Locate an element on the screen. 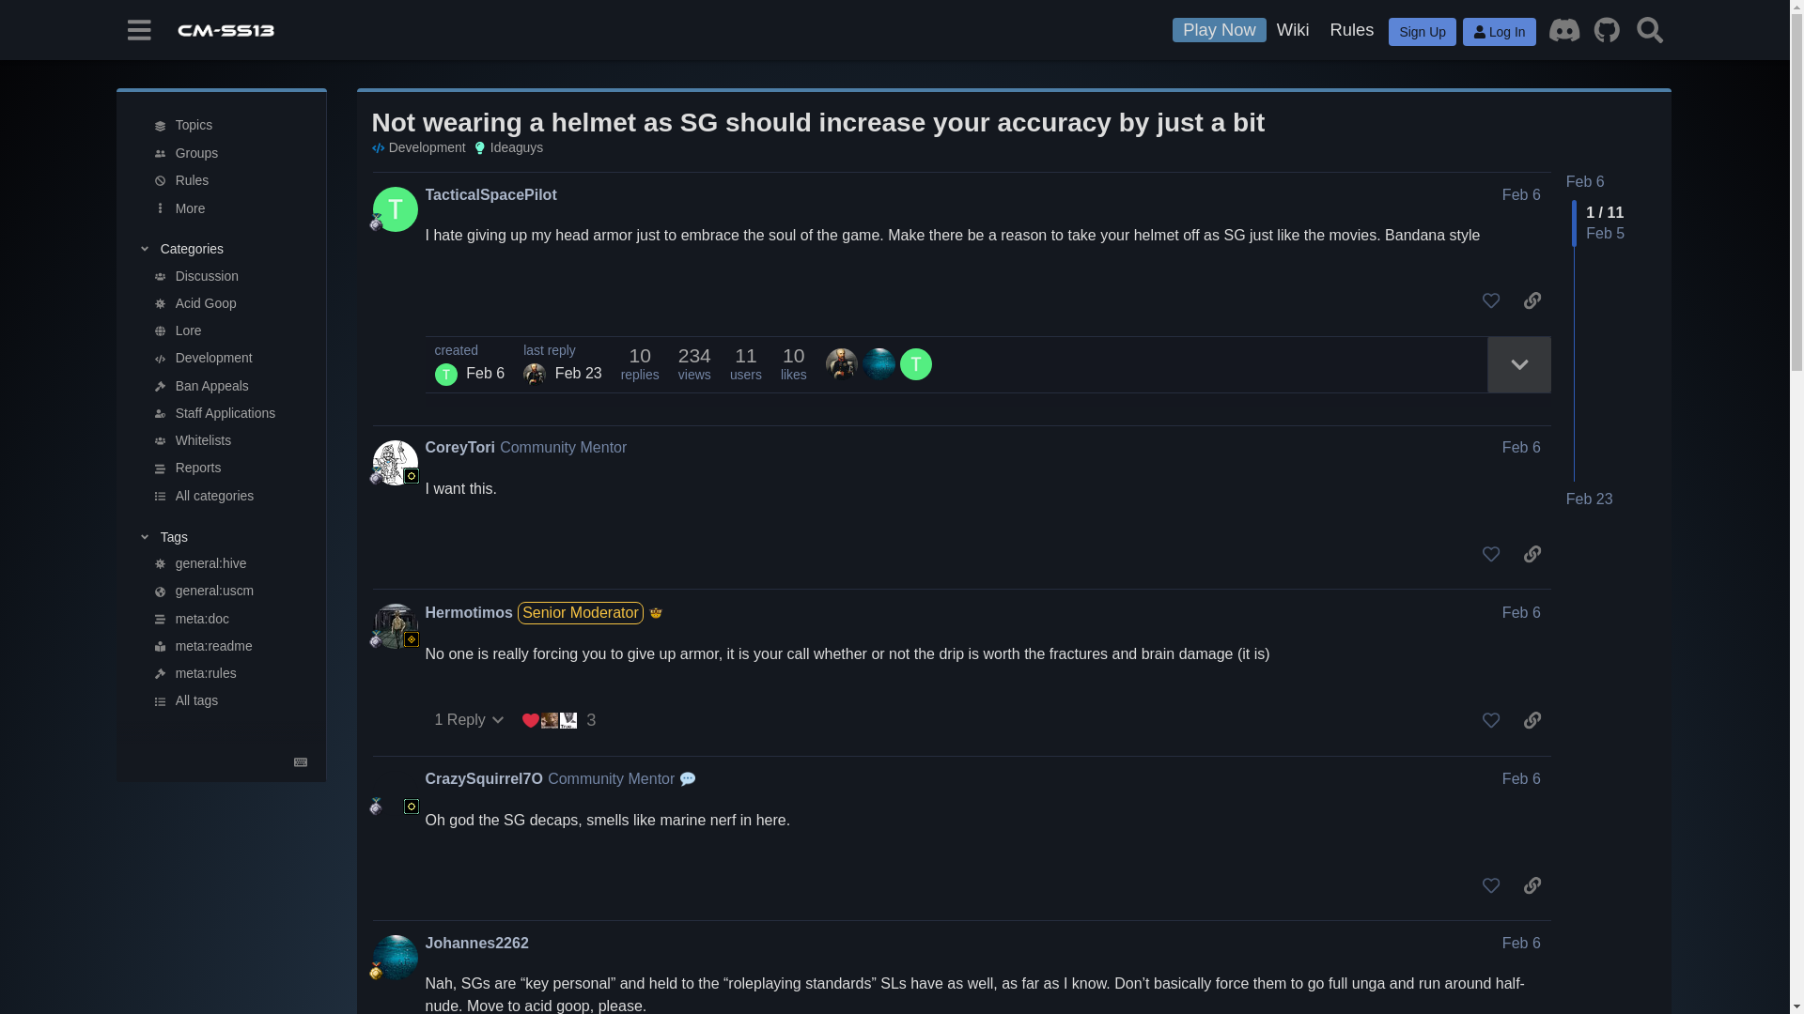  For discussion on the universe that CM-SS13 is set in. is located at coordinates (229, 330).